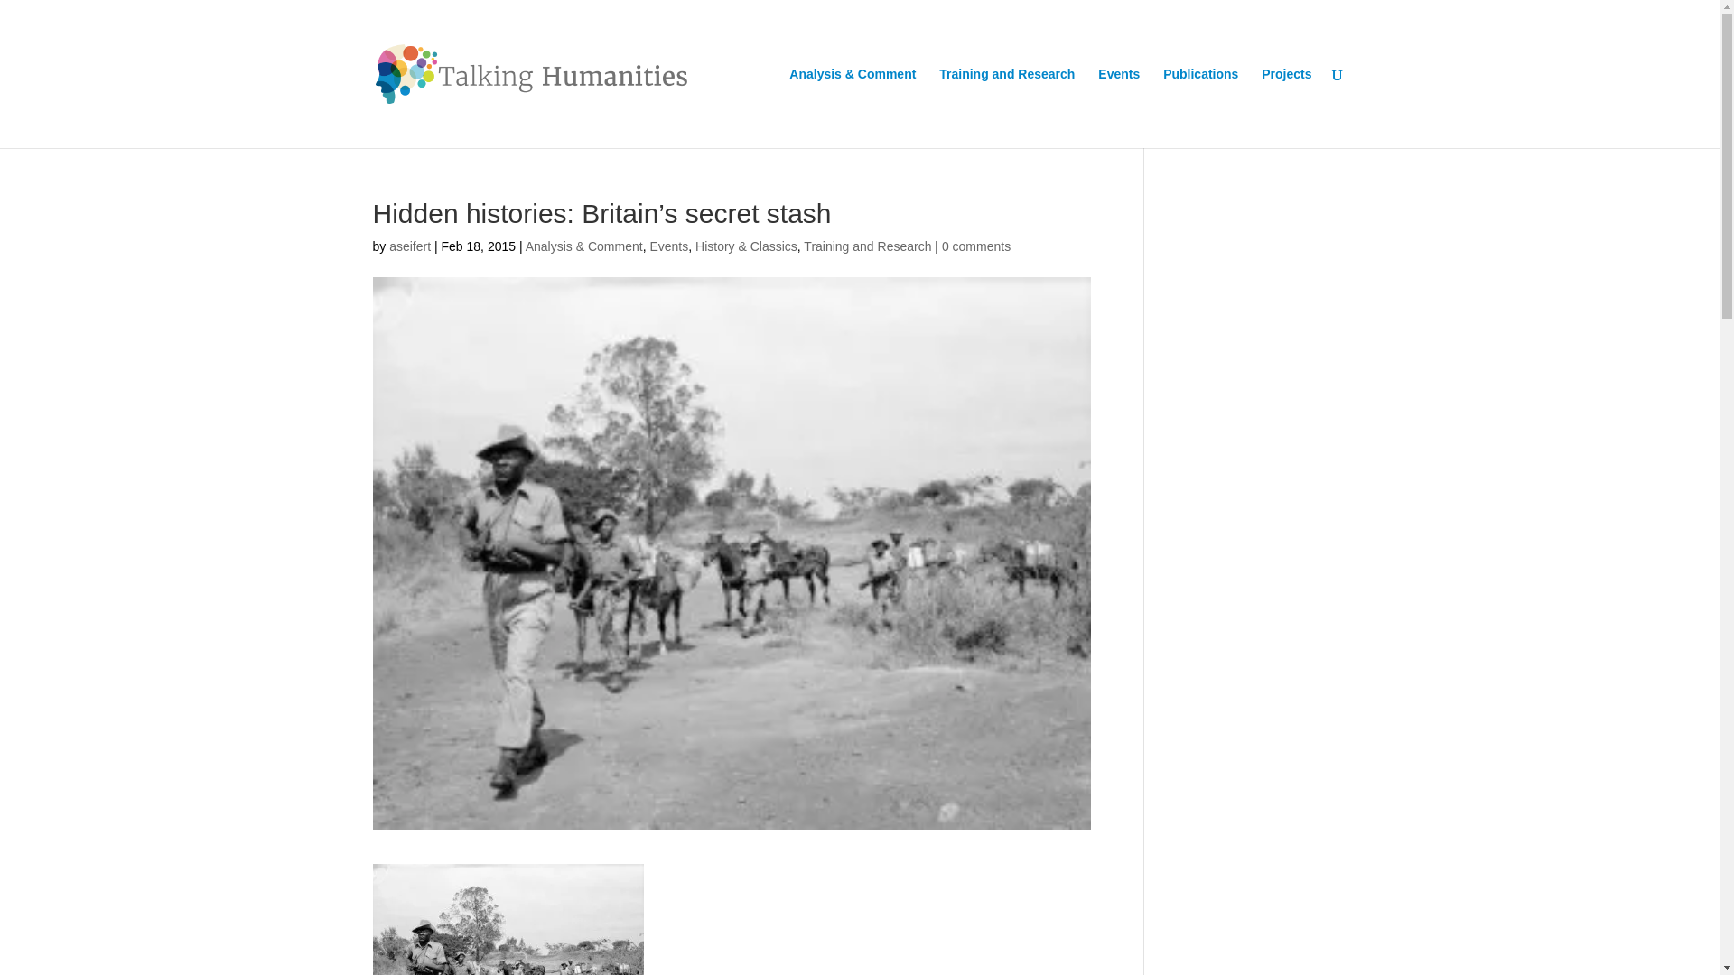 This screenshot has width=1734, height=975. What do you see at coordinates (1200, 107) in the screenshot?
I see `Publications` at bounding box center [1200, 107].